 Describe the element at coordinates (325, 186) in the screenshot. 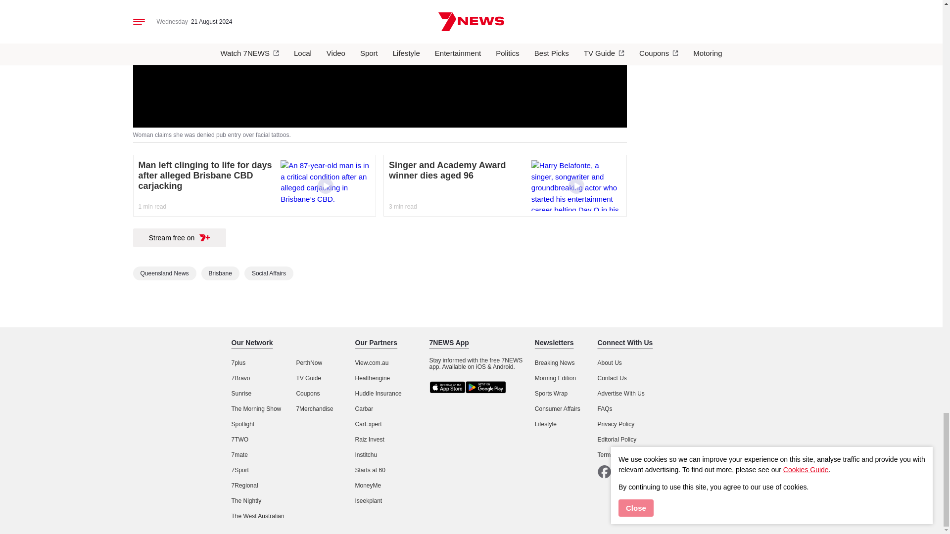

I see `Video` at that location.